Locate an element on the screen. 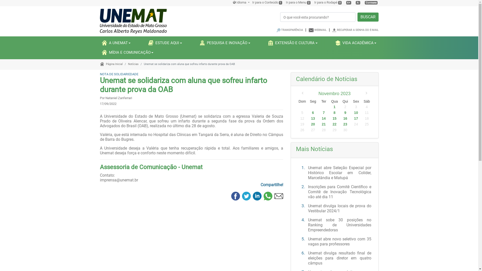  1 is located at coordinates (334, 107).